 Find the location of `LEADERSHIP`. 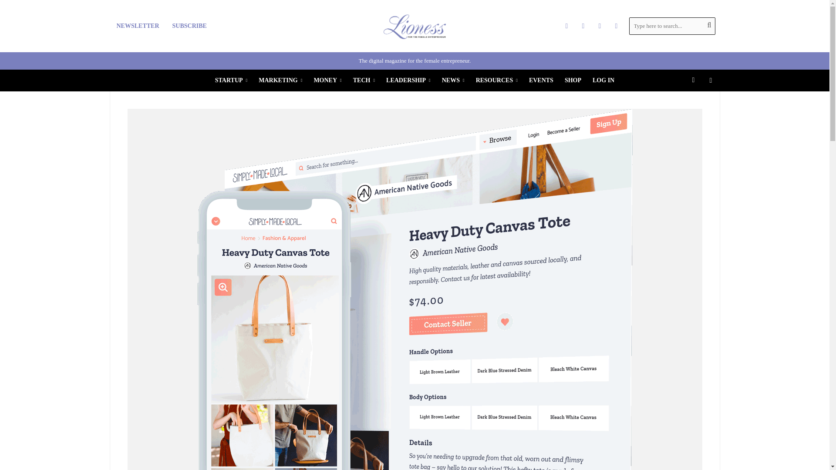

LEADERSHIP is located at coordinates (408, 80).